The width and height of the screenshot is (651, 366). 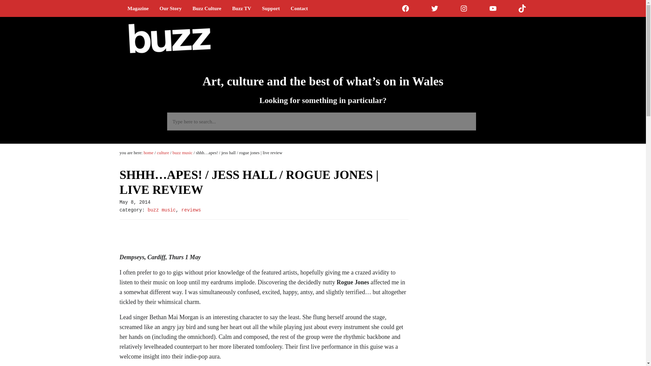 What do you see at coordinates (435, 8) in the screenshot?
I see `Buzz Twitter` at bounding box center [435, 8].